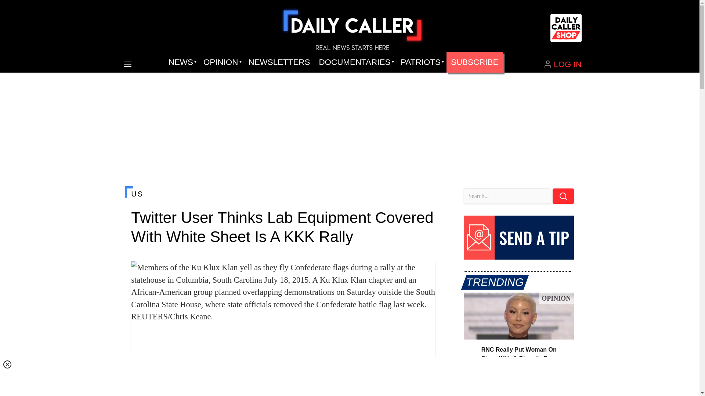 Image resolution: width=705 pixels, height=396 pixels. What do you see at coordinates (350, 376) in the screenshot?
I see `3rd party ad content` at bounding box center [350, 376].